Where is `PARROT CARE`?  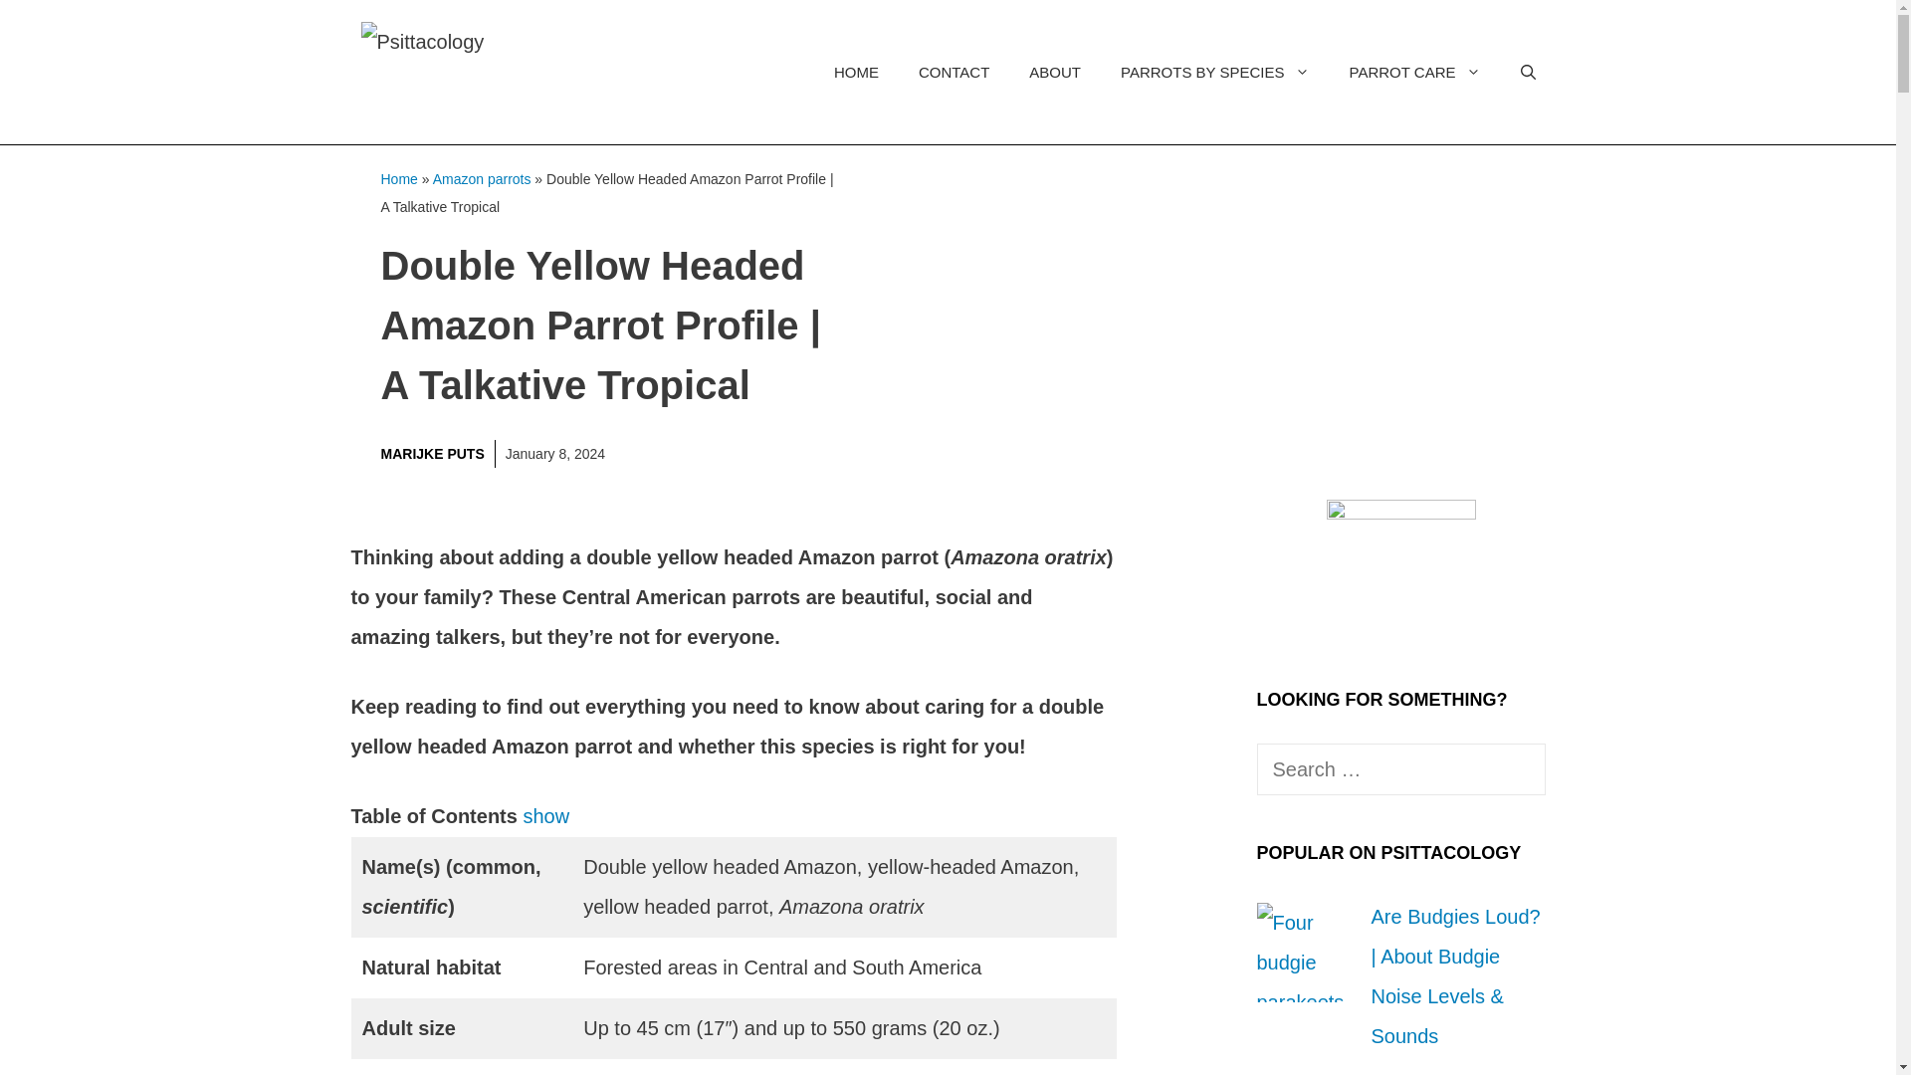
PARROT CARE is located at coordinates (1415, 72).